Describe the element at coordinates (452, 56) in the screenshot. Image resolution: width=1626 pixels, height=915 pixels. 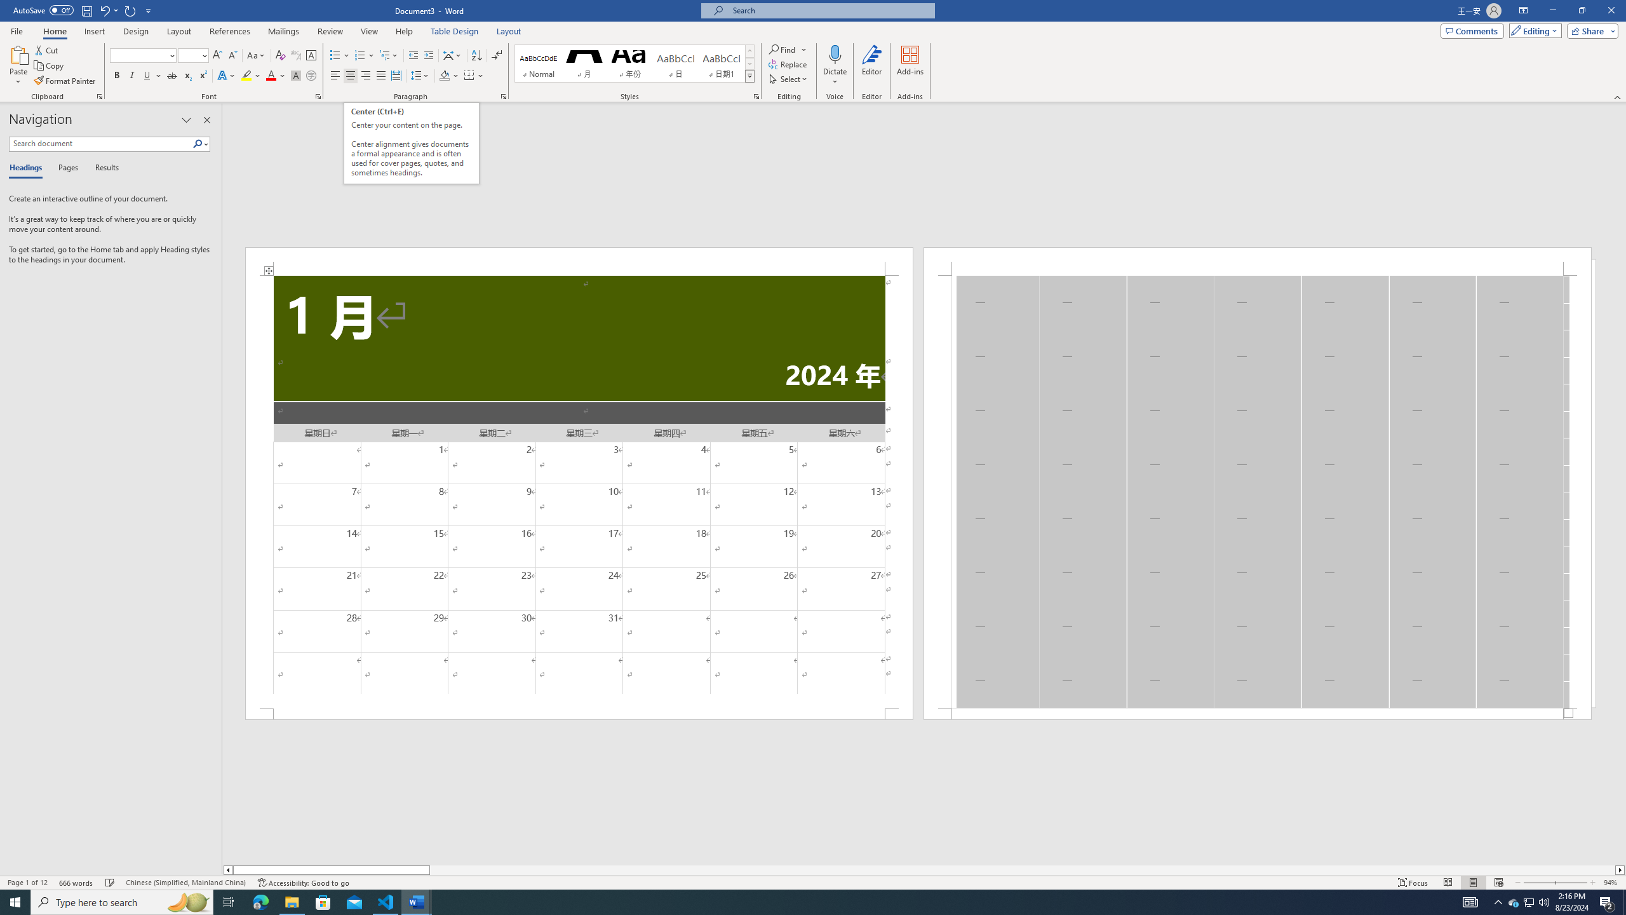
I see `Asian Layout` at that location.